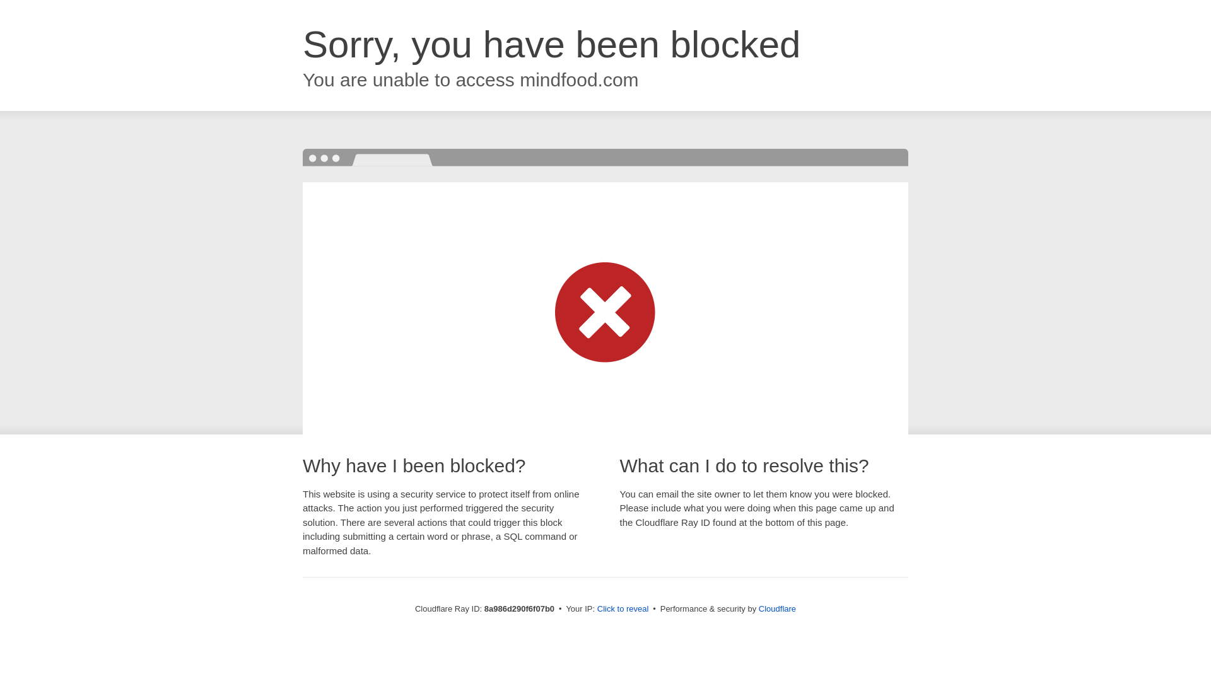 This screenshot has height=681, width=1211. Describe the element at coordinates (777, 608) in the screenshot. I see `Cloudflare` at that location.